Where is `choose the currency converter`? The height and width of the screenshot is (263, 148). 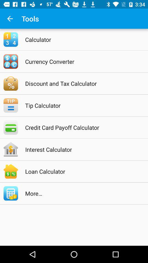
choose the currency converter is located at coordinates (81, 61).